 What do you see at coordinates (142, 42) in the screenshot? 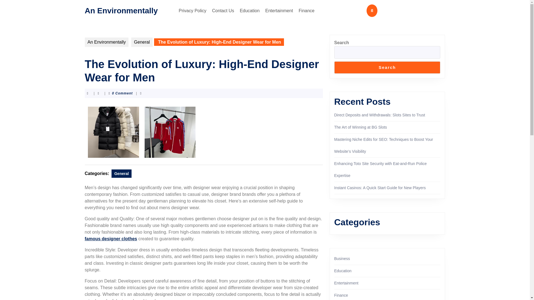
I see `General` at bounding box center [142, 42].